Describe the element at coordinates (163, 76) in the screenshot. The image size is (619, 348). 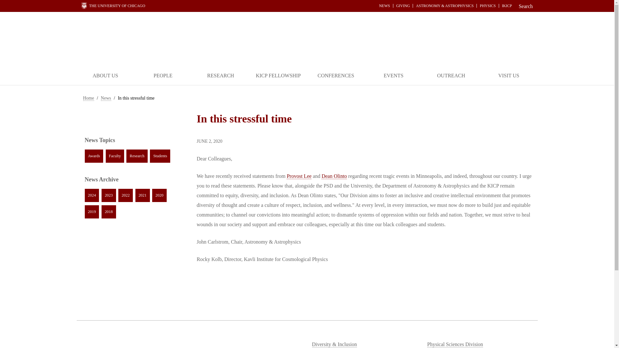
I see `PEOPLE` at that location.